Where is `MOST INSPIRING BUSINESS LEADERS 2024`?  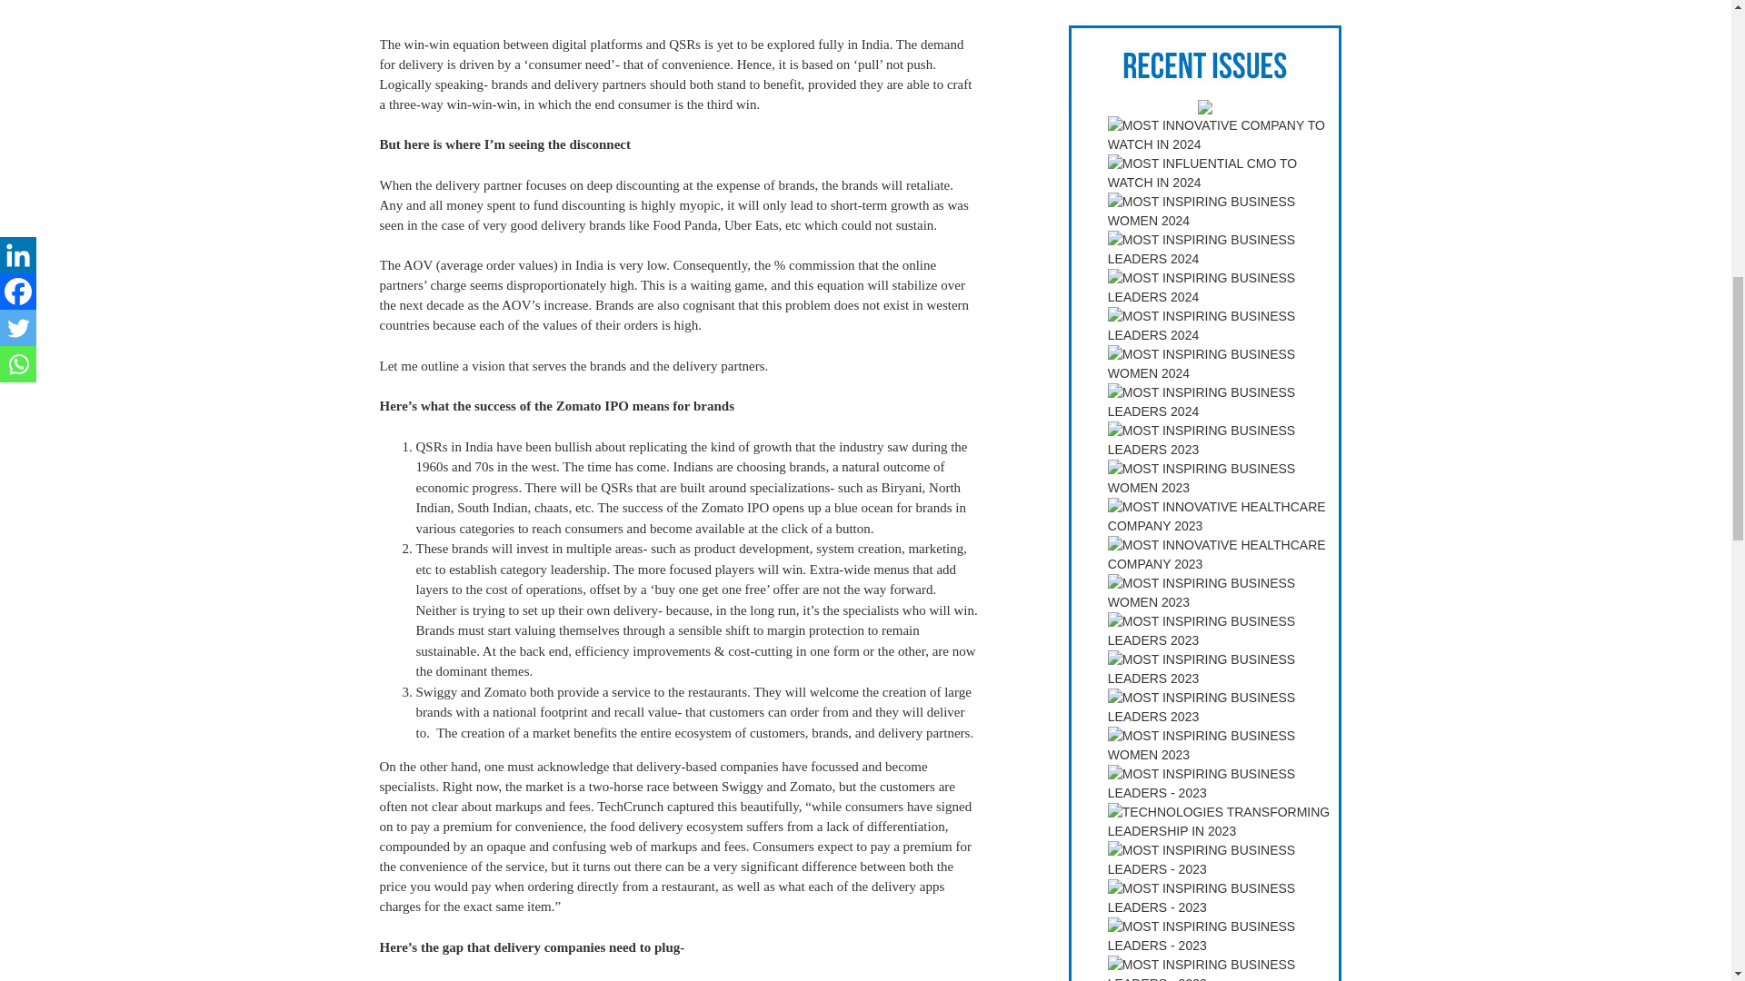 MOST INSPIRING BUSINESS LEADERS 2024 is located at coordinates (1223, 249).